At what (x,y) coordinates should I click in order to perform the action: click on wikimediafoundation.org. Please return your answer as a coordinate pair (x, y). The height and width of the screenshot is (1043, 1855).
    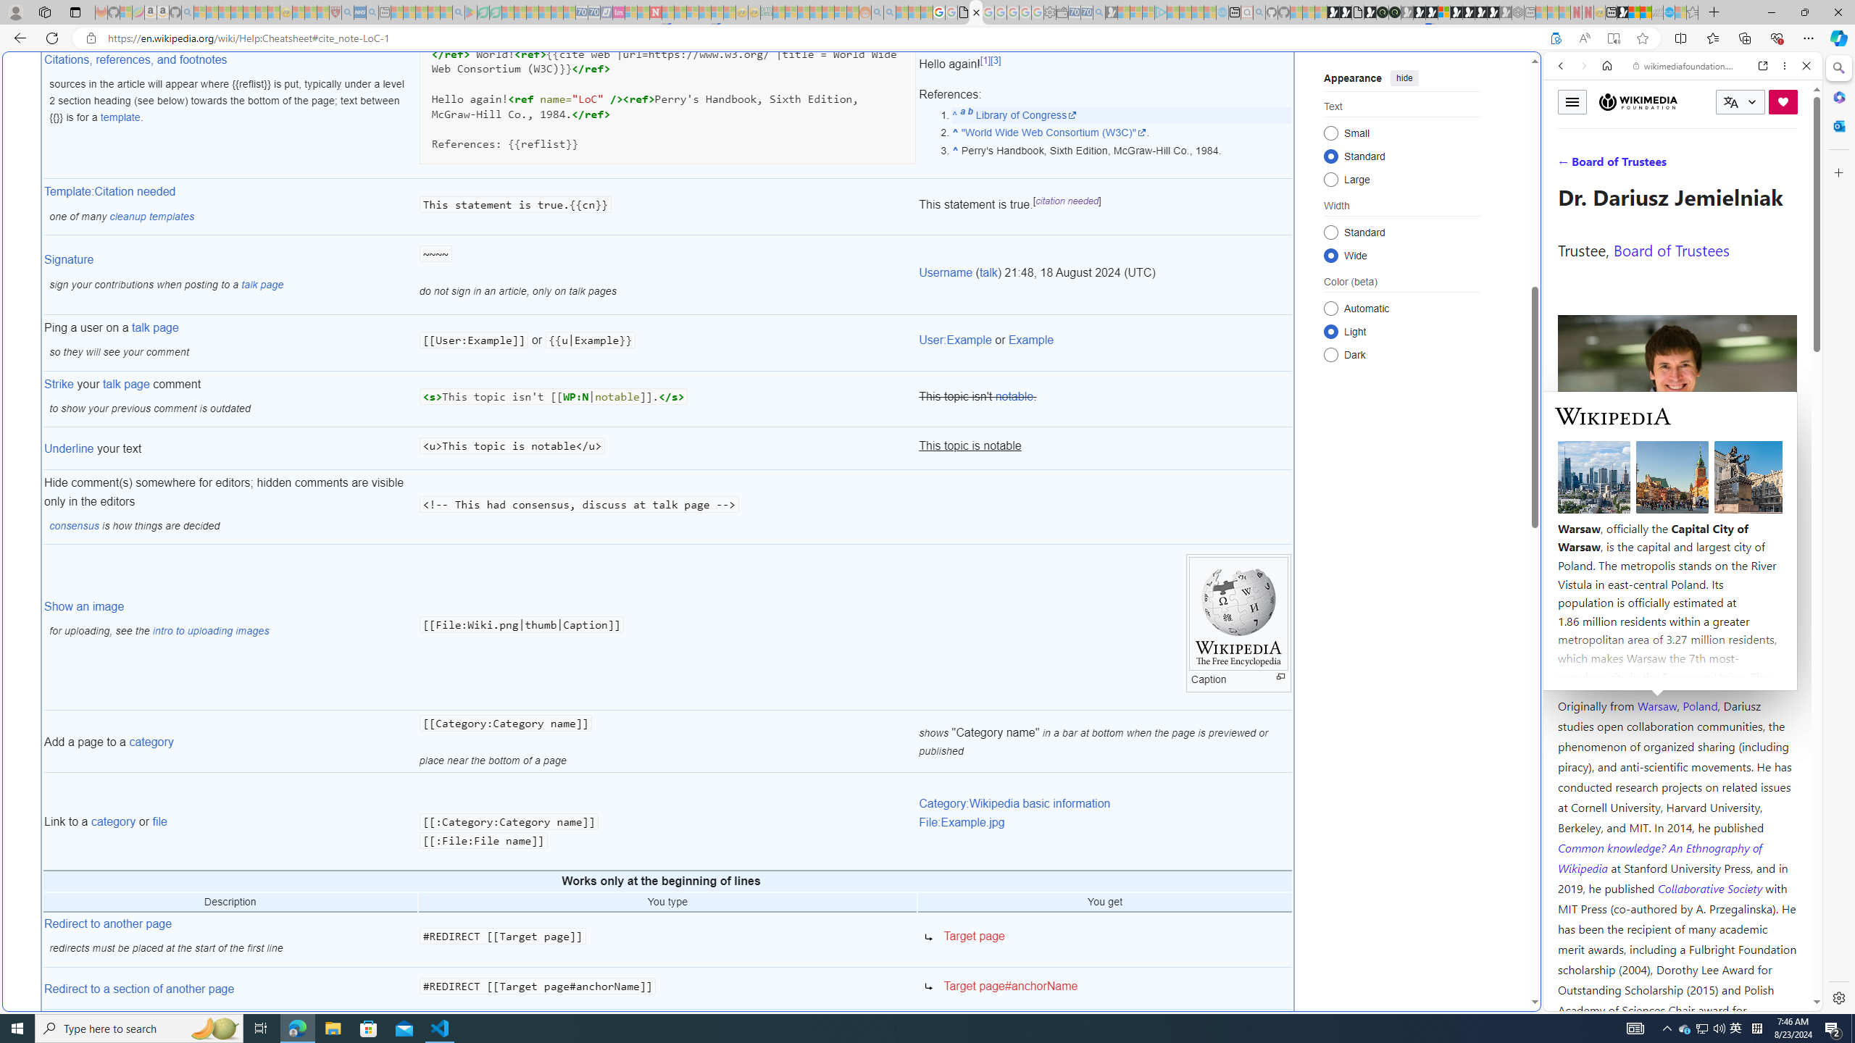
    Looking at the image, I should click on (1685, 66).